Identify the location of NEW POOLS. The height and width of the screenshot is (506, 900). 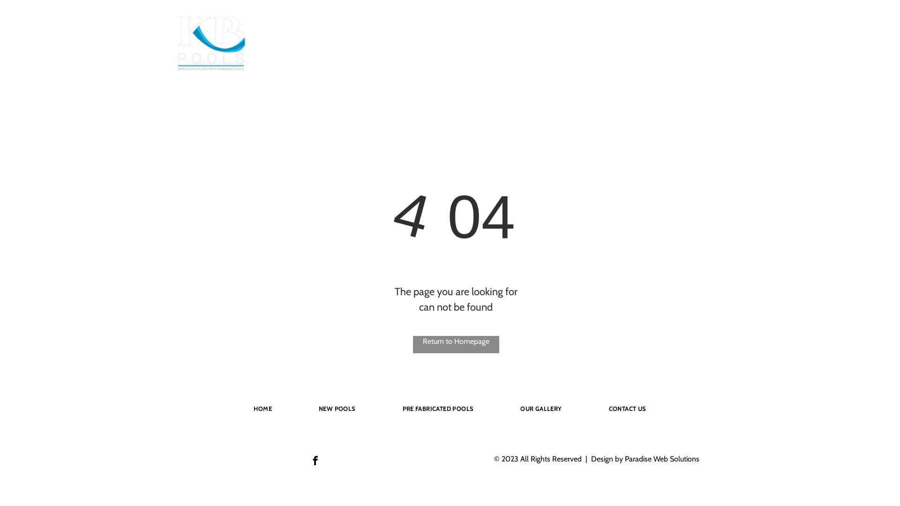
(372, 49).